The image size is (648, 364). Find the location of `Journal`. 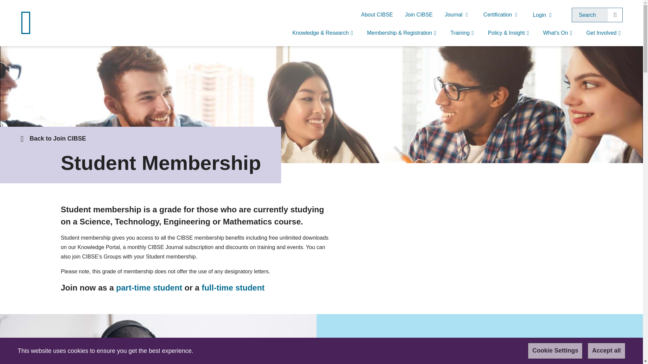

Journal is located at coordinates (458, 14).